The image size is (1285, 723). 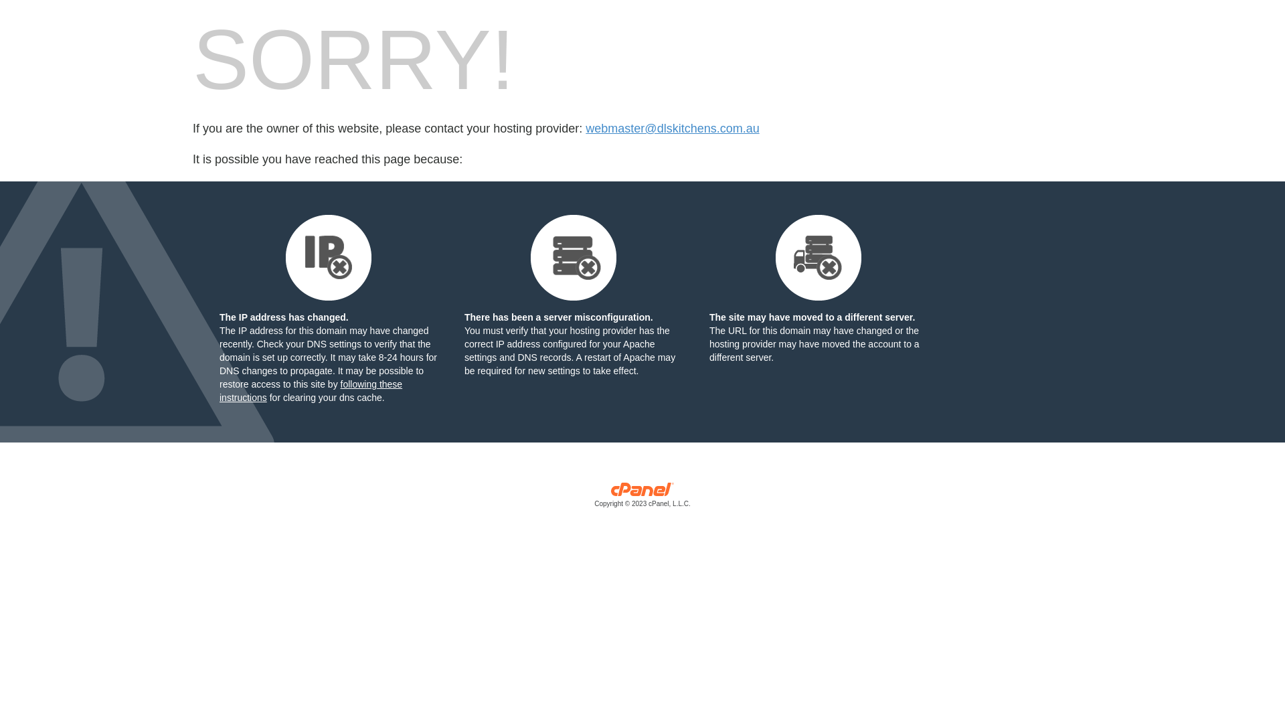 What do you see at coordinates (672, 129) in the screenshot?
I see `webmaster@dlskitchens.com.au` at bounding box center [672, 129].